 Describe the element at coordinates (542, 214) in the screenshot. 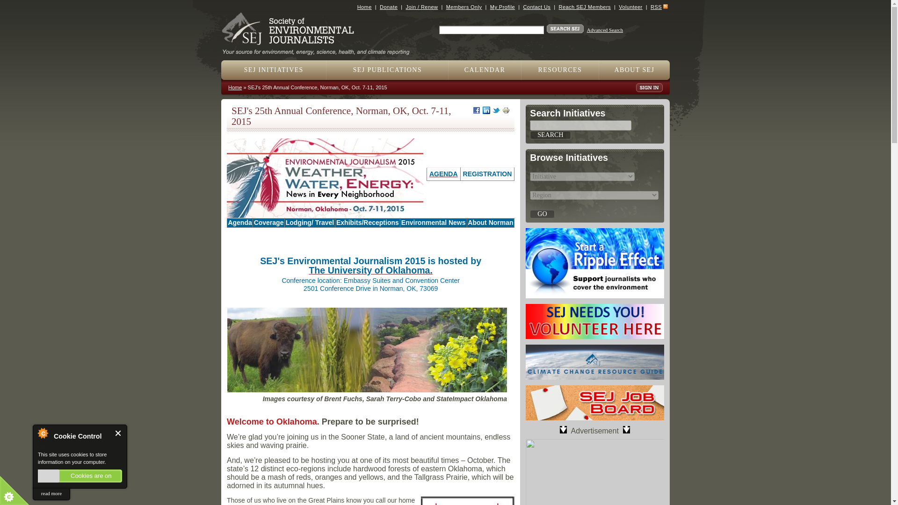

I see `Go` at that location.